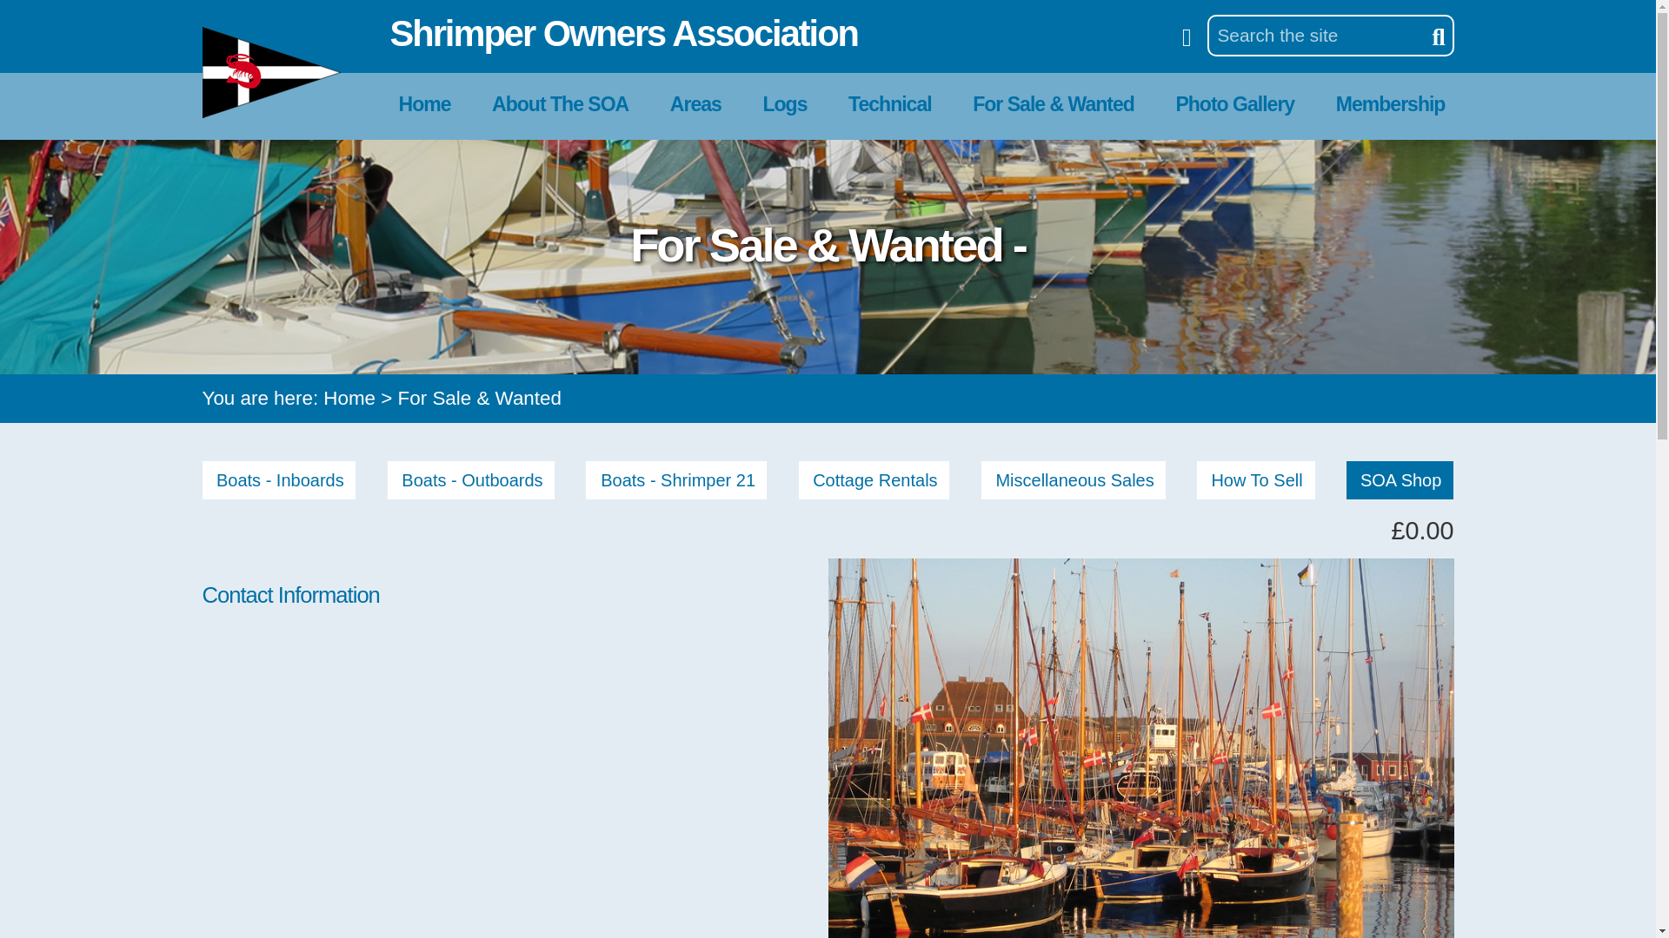  I want to click on About The SOA, so click(560, 104).